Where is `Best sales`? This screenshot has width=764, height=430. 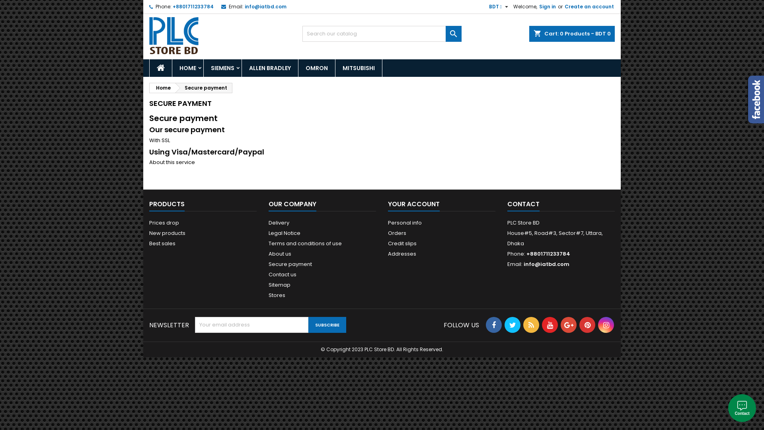
Best sales is located at coordinates (162, 244).